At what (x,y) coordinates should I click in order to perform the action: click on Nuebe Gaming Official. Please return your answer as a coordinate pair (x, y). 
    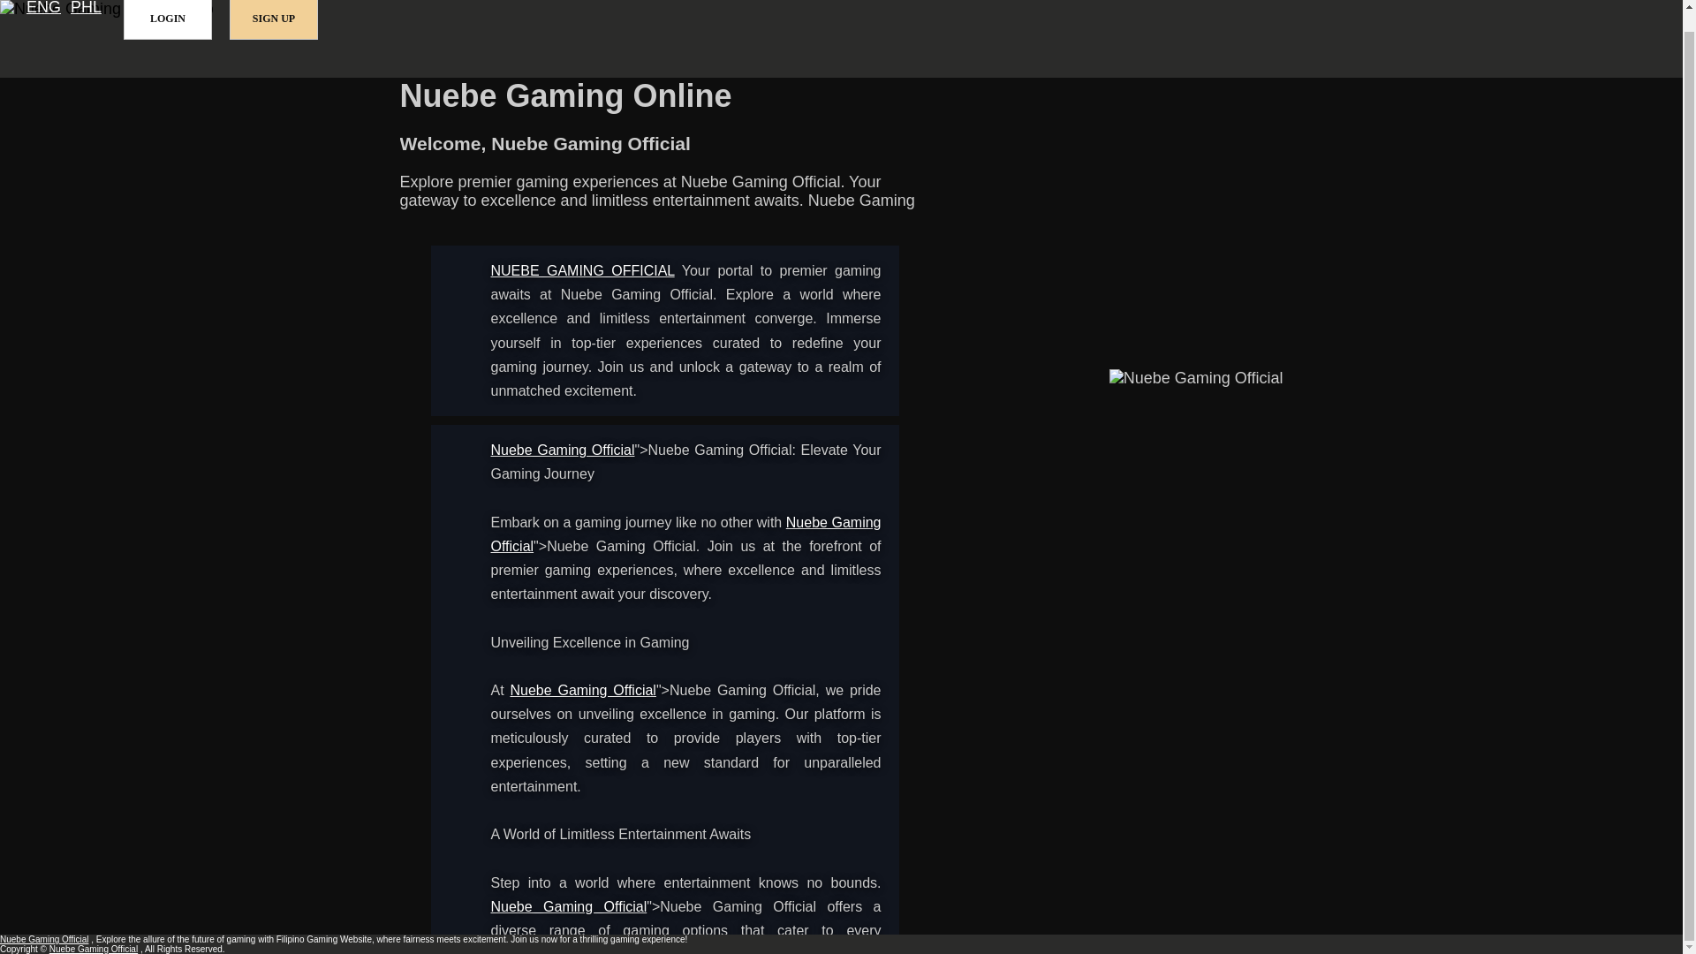
    Looking at the image, I should click on (569, 906).